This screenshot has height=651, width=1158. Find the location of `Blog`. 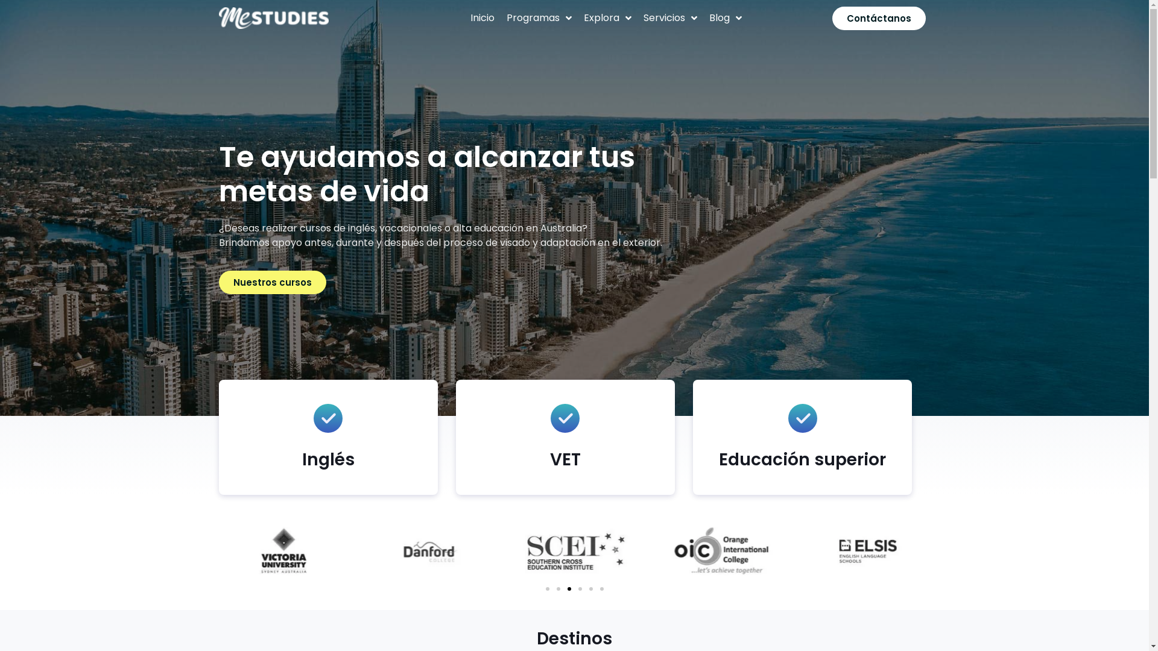

Blog is located at coordinates (726, 18).